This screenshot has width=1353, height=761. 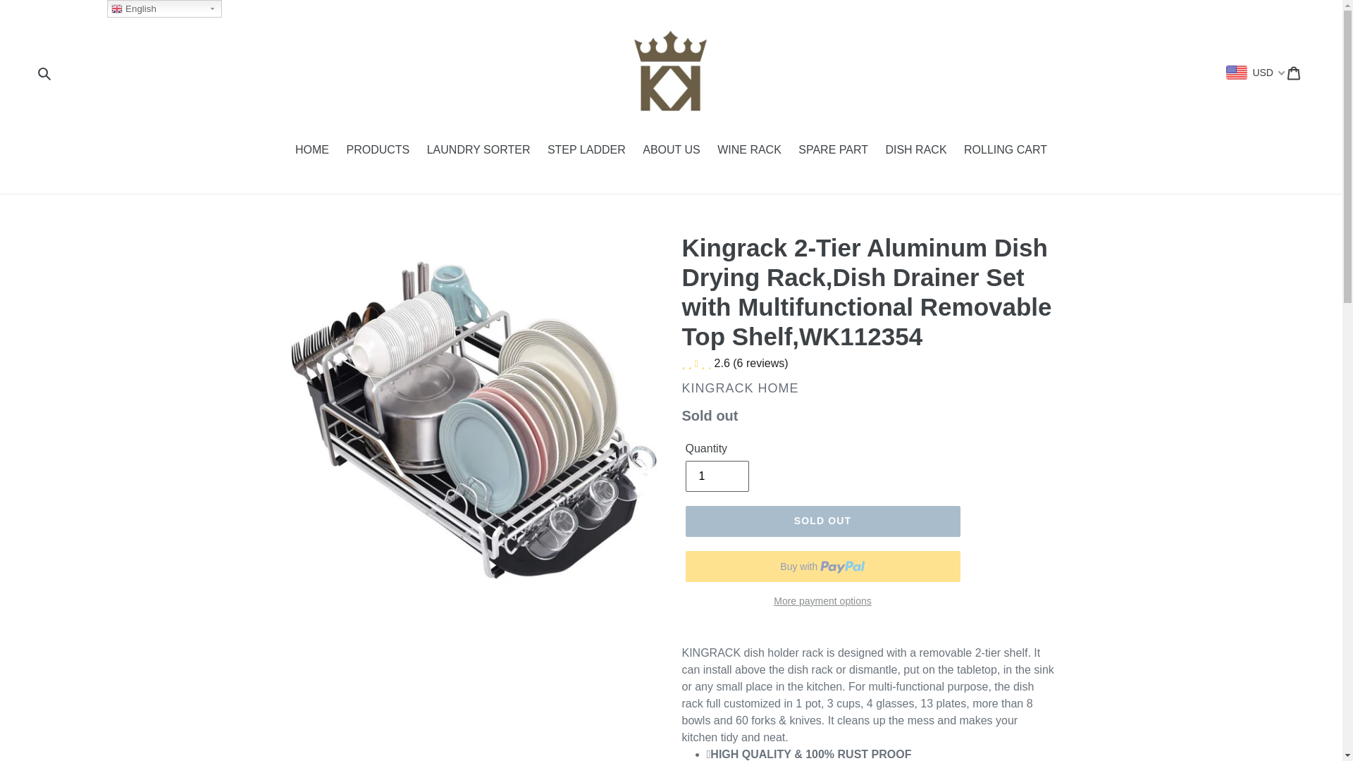 I want to click on SPARE PART, so click(x=833, y=151).